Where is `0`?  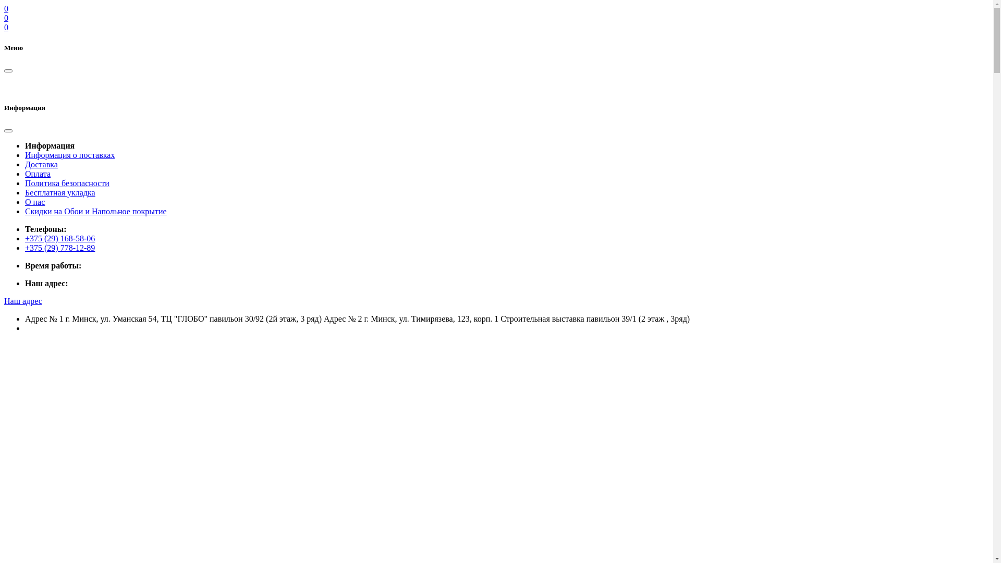 0 is located at coordinates (6, 8).